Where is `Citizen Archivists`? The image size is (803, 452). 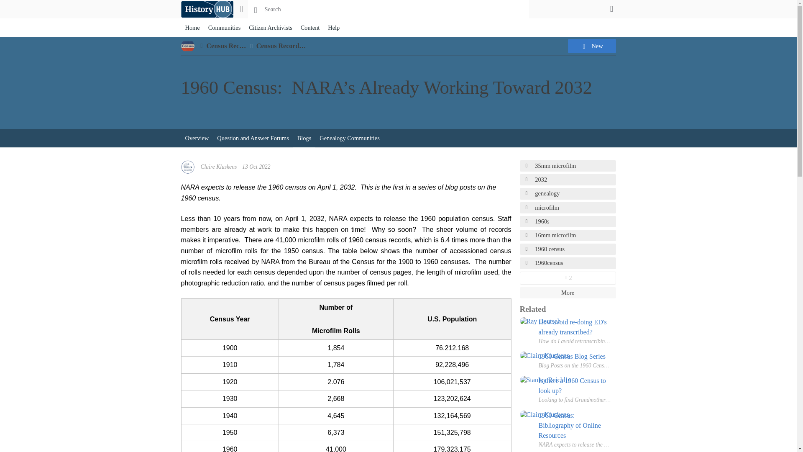 Citizen Archivists is located at coordinates (270, 28).